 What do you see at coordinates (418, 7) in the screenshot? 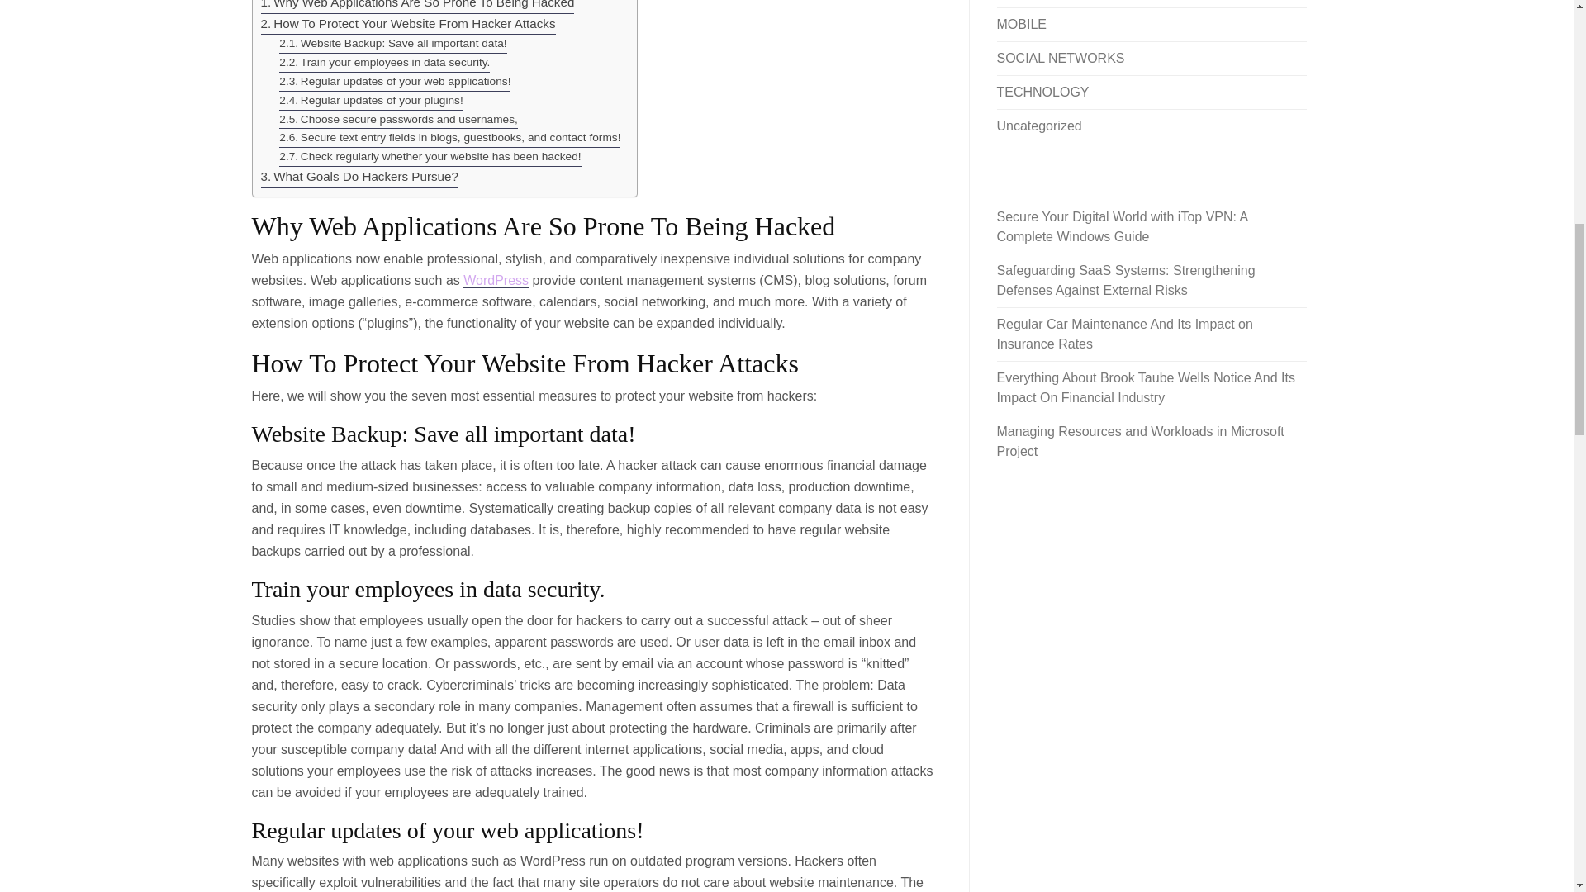
I see `Why Web Applications Are So Prone To Being Hacked` at bounding box center [418, 7].